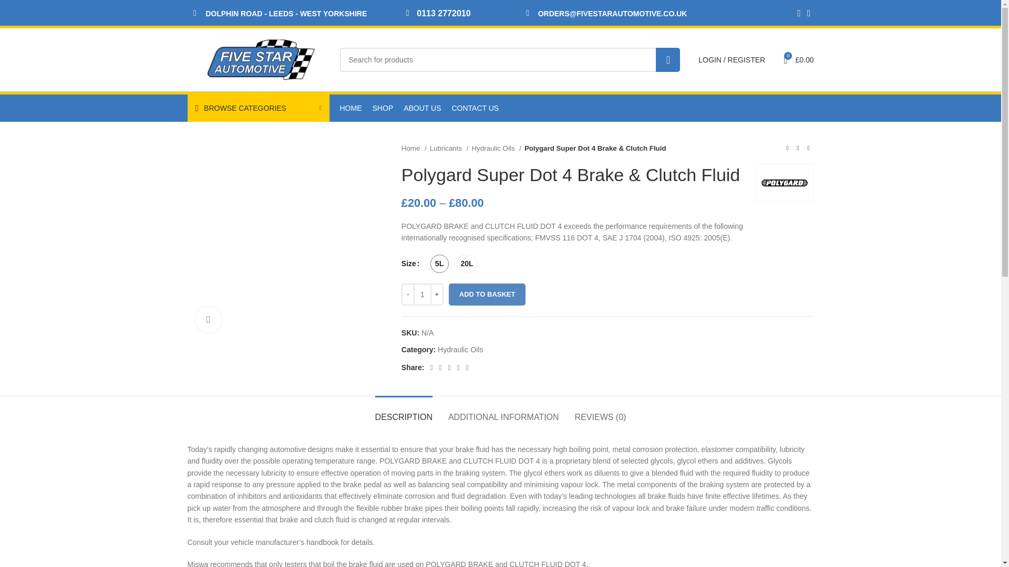  What do you see at coordinates (449, 148) in the screenshot?
I see `Lubricants` at bounding box center [449, 148].